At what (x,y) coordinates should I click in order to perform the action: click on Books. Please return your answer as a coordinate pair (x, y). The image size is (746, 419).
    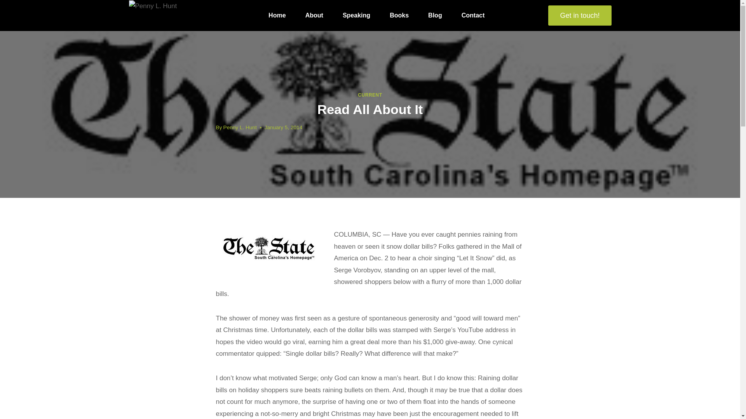
    Looking at the image, I should click on (399, 15).